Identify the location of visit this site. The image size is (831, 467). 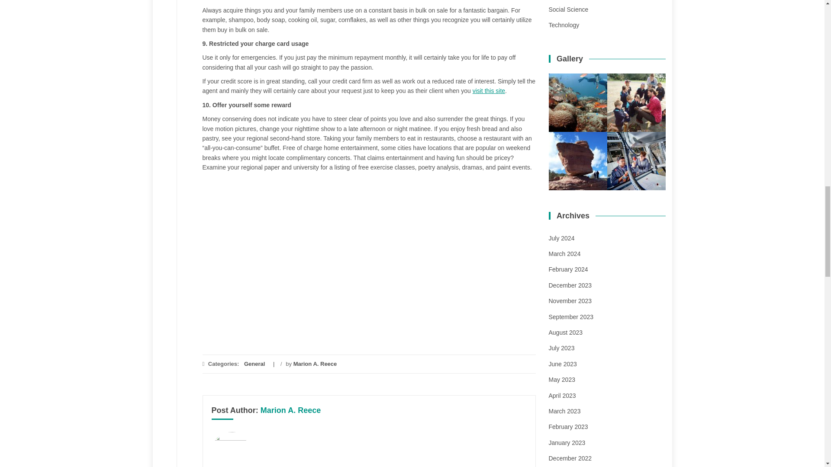
(489, 91).